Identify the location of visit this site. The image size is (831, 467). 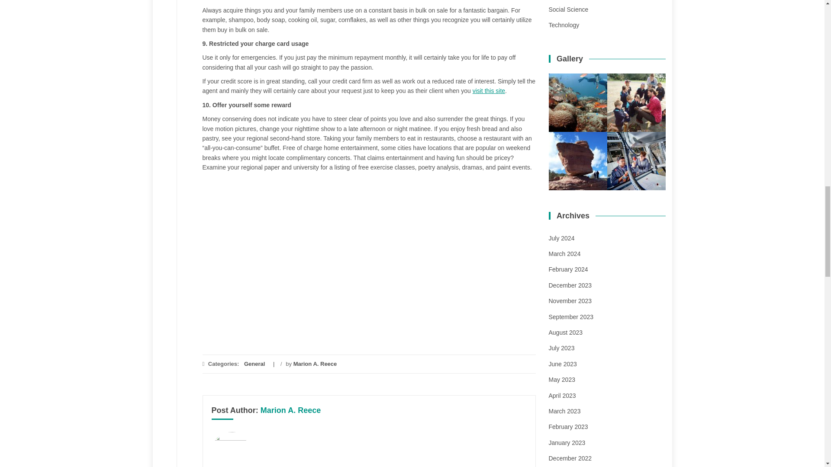
(489, 91).